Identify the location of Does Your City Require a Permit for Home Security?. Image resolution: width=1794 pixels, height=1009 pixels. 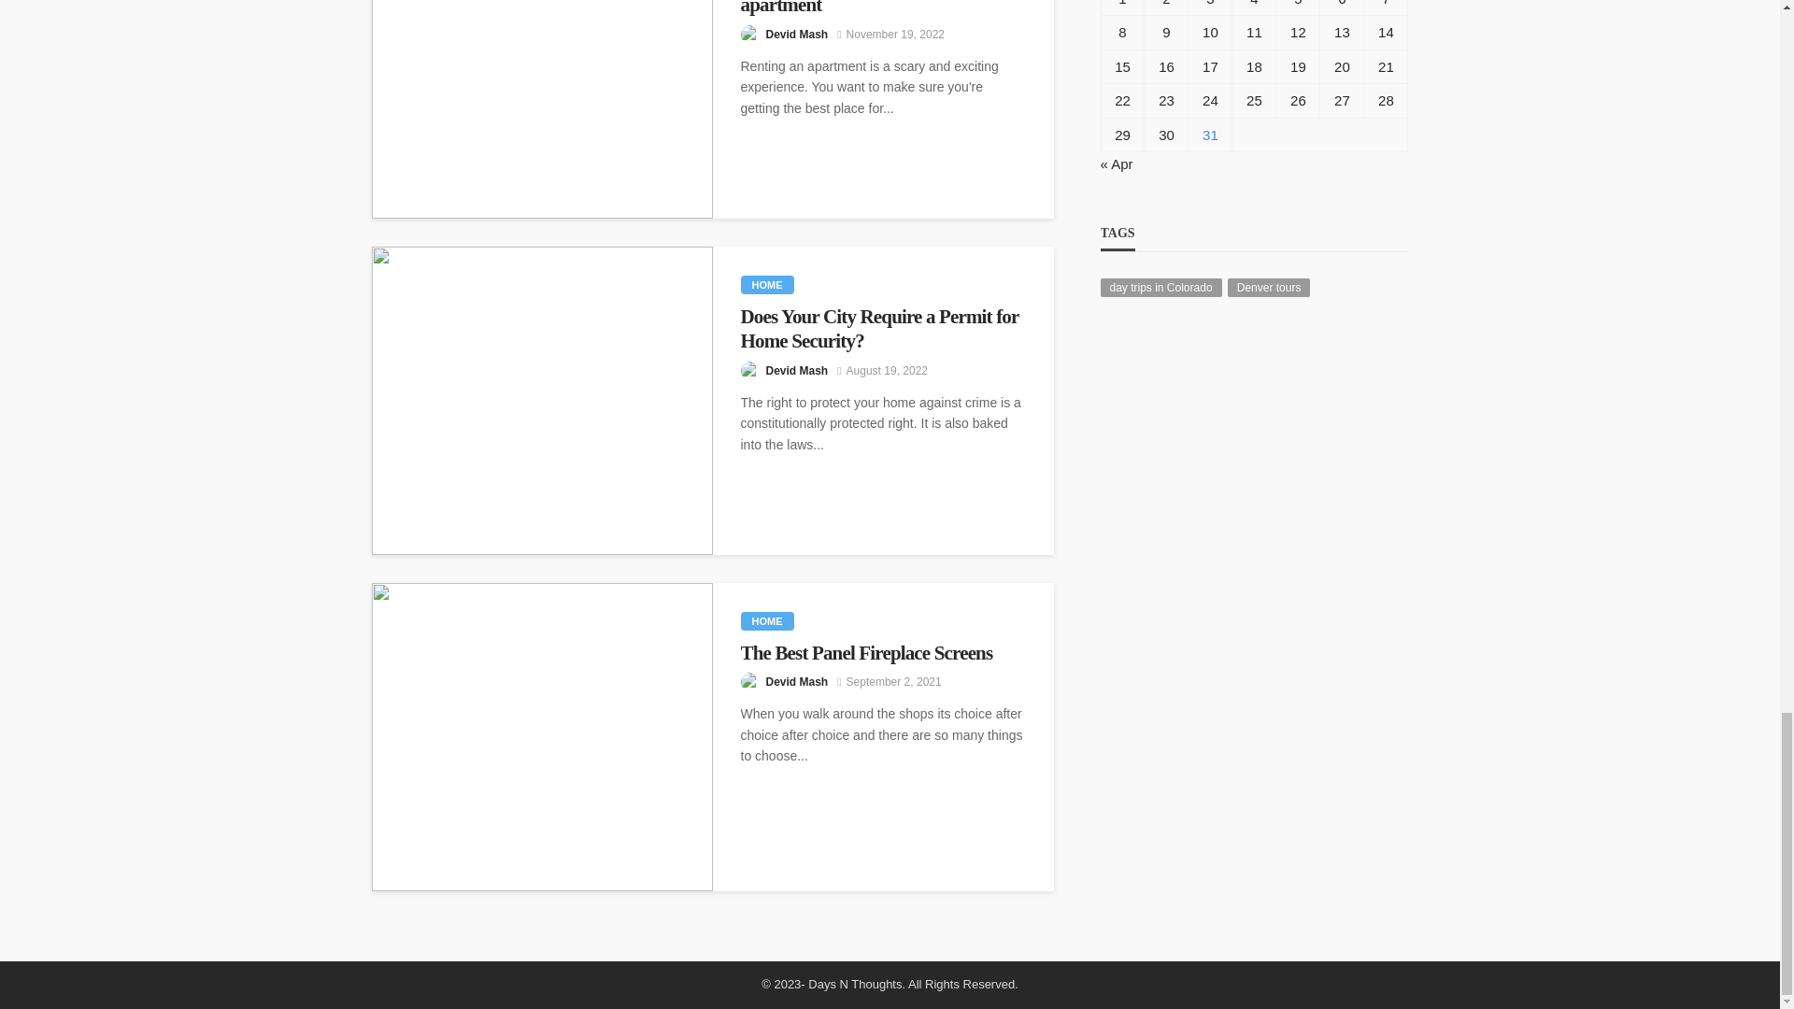
(542, 400).